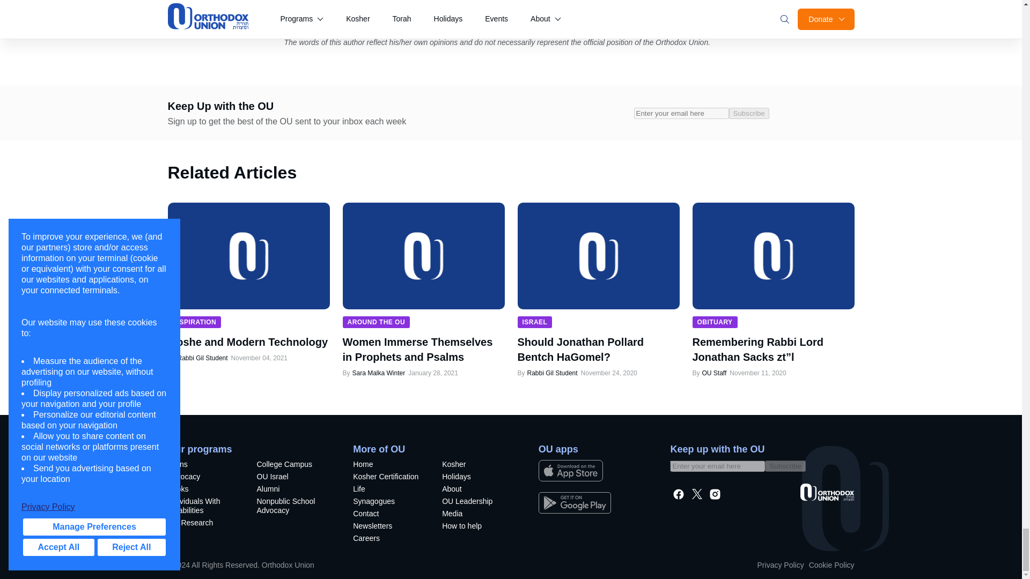  What do you see at coordinates (714, 373) in the screenshot?
I see `Posts by OU Staff` at bounding box center [714, 373].